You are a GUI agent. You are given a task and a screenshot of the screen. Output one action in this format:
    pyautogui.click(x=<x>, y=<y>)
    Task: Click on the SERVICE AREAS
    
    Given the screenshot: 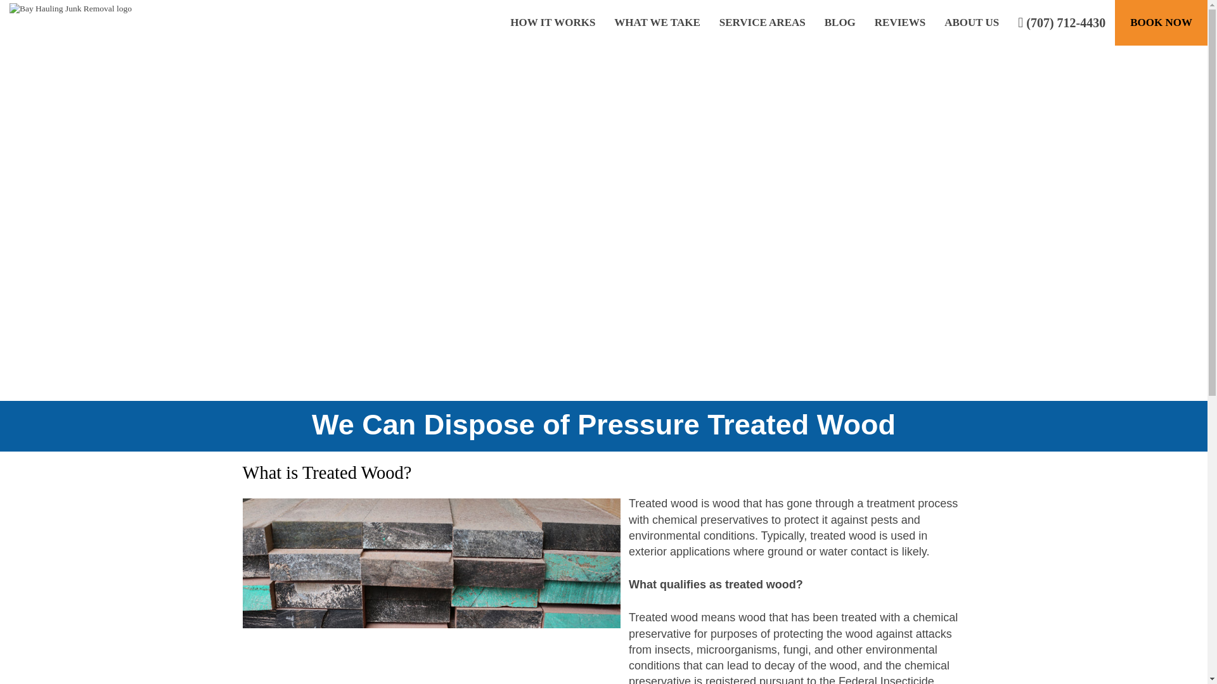 What is the action you would take?
    pyautogui.click(x=762, y=22)
    